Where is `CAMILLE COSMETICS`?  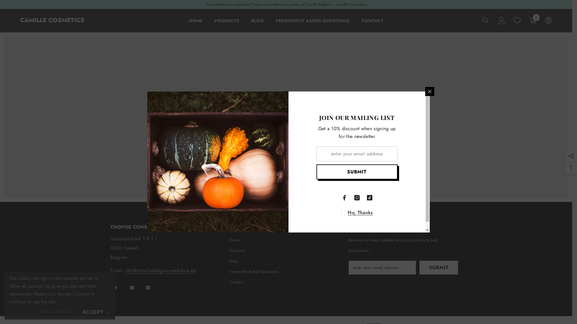
CAMILLE COSMETICS is located at coordinates (52, 20).